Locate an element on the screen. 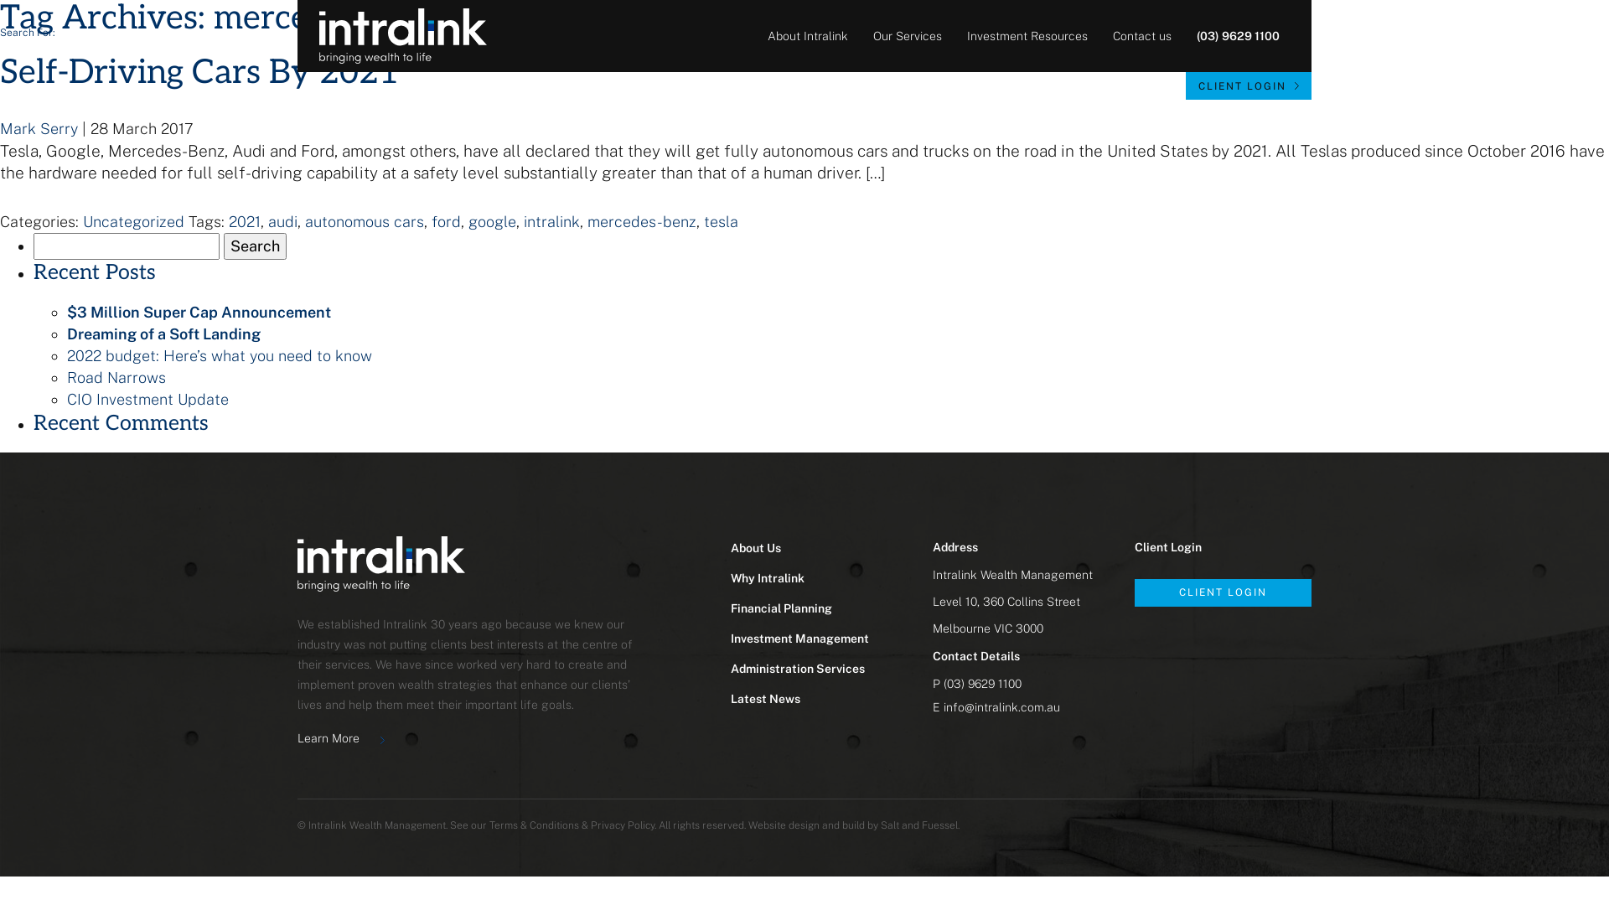 The height and width of the screenshot is (905, 1609). Latest News is located at coordinates (766, 699).